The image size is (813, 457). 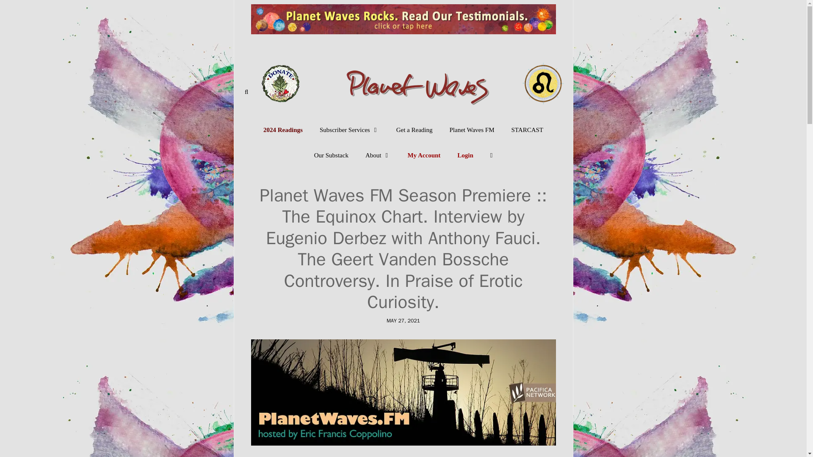 I want to click on Get a Reading, so click(x=414, y=129).